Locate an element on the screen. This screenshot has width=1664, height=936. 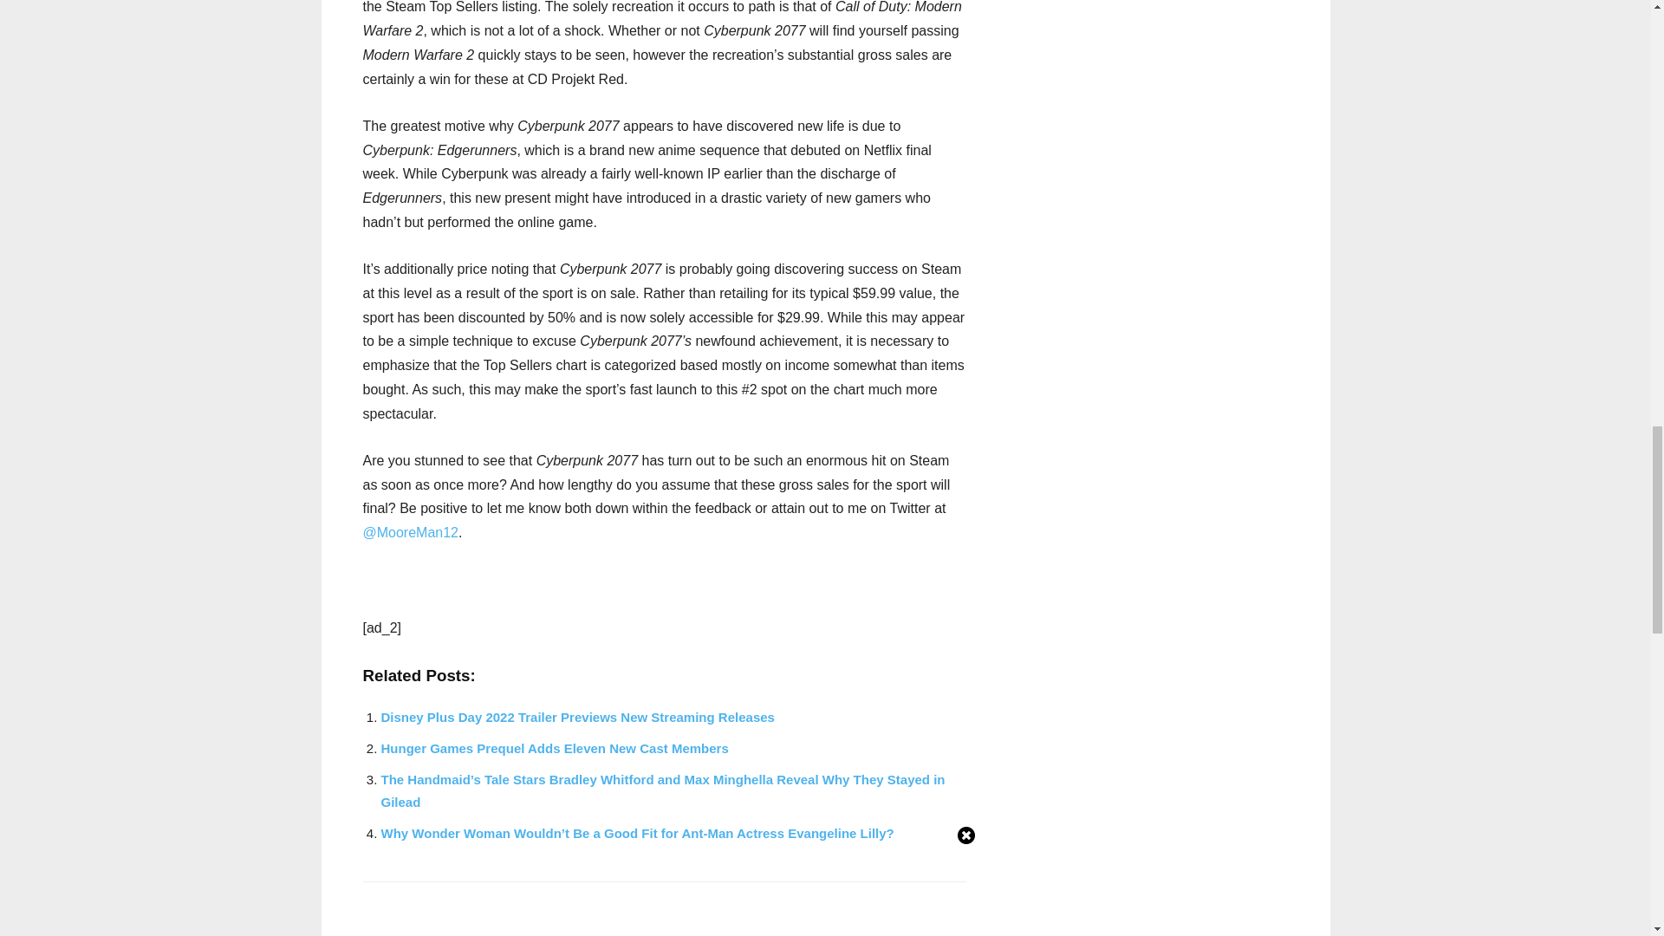
Disney Plus Day 2022 Trailer Previews New Streaming Releases is located at coordinates (577, 716).